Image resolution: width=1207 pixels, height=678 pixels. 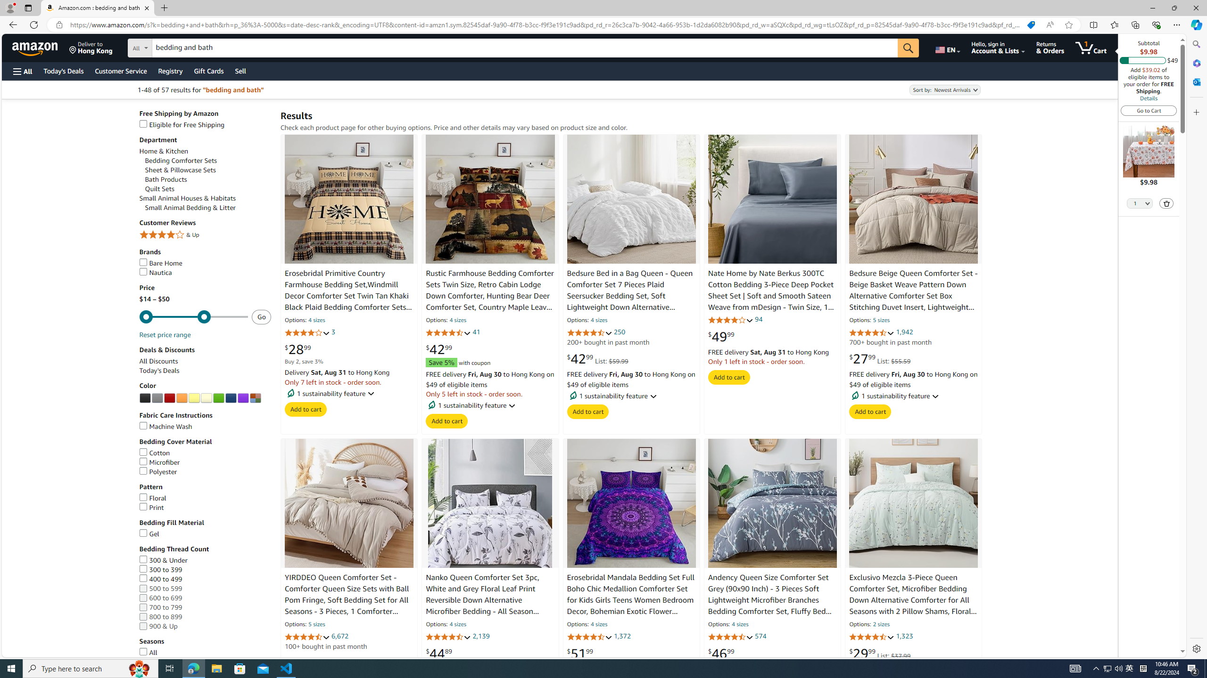 What do you see at coordinates (904, 332) in the screenshot?
I see `1,942` at bounding box center [904, 332].